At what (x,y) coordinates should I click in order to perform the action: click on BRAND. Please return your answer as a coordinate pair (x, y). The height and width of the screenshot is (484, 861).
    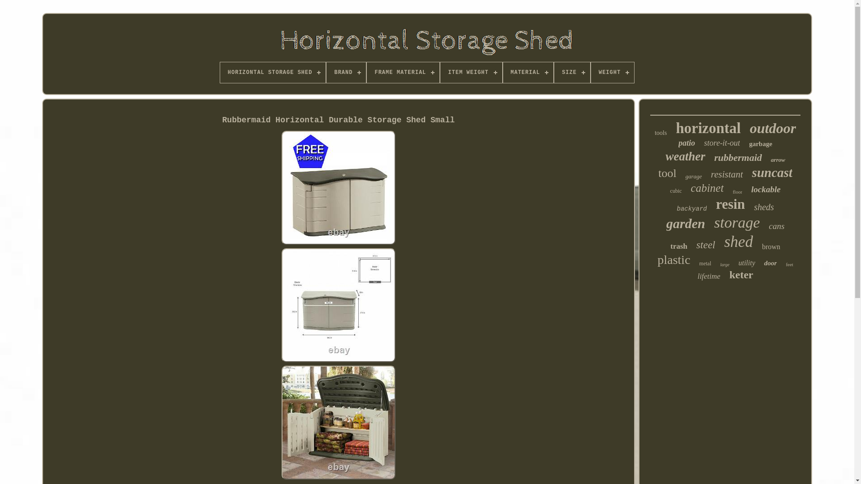
    Looking at the image, I should click on (346, 73).